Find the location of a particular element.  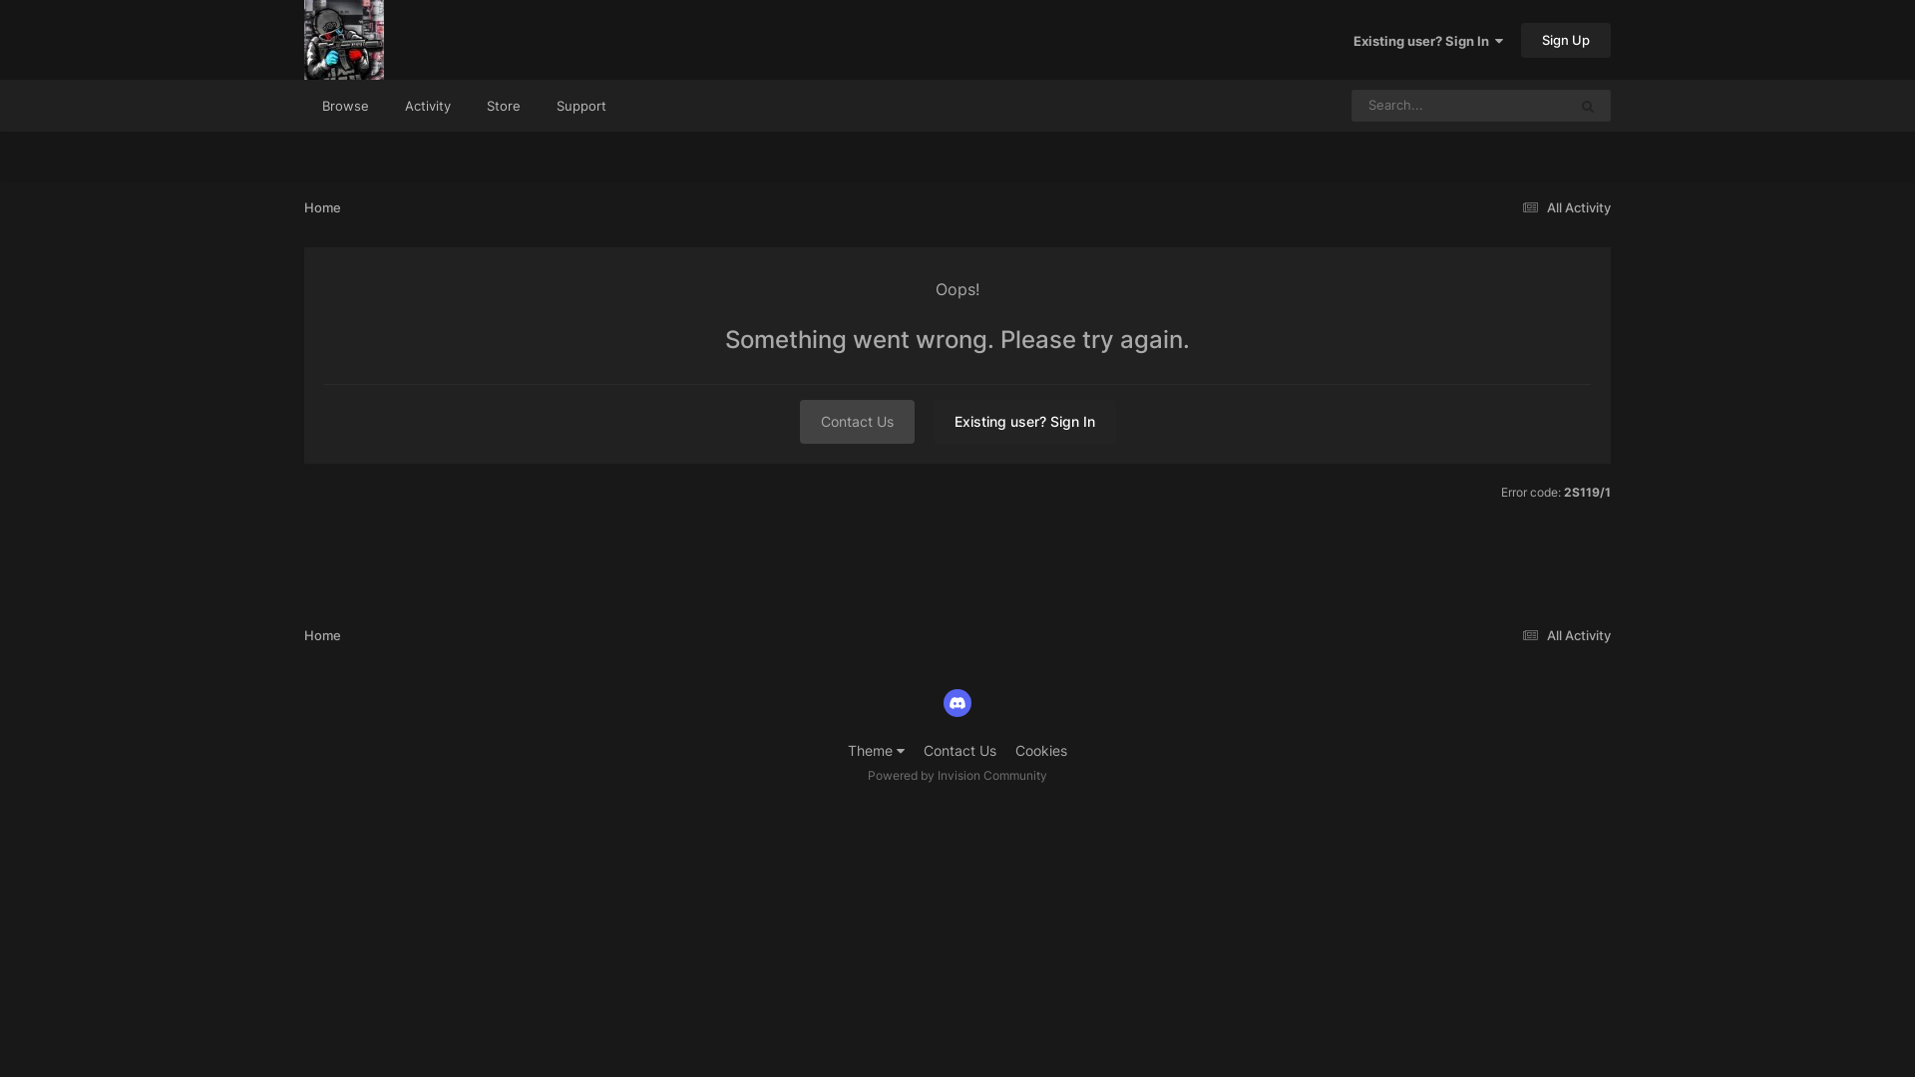

Existing user? Sign In   is located at coordinates (1428, 41).